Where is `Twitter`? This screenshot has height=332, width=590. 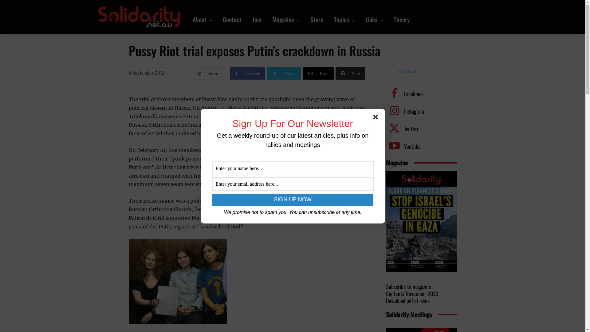 Twitter is located at coordinates (395, 129).